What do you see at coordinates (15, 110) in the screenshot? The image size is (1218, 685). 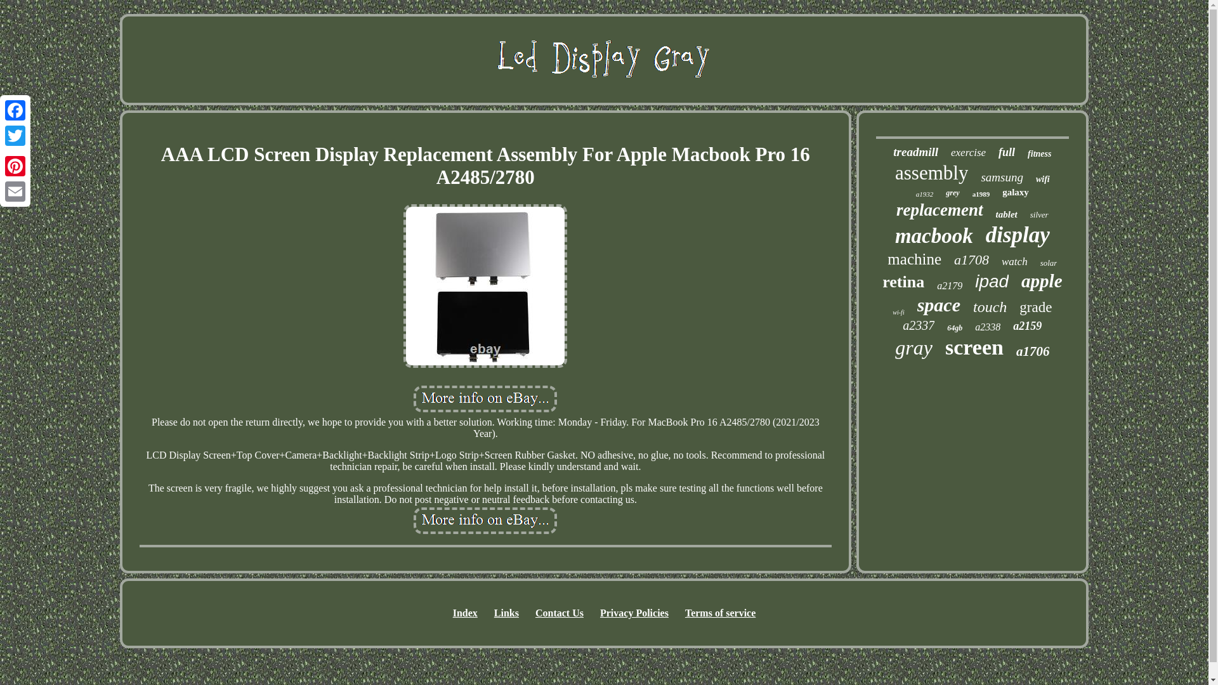 I see `Facebook` at bounding box center [15, 110].